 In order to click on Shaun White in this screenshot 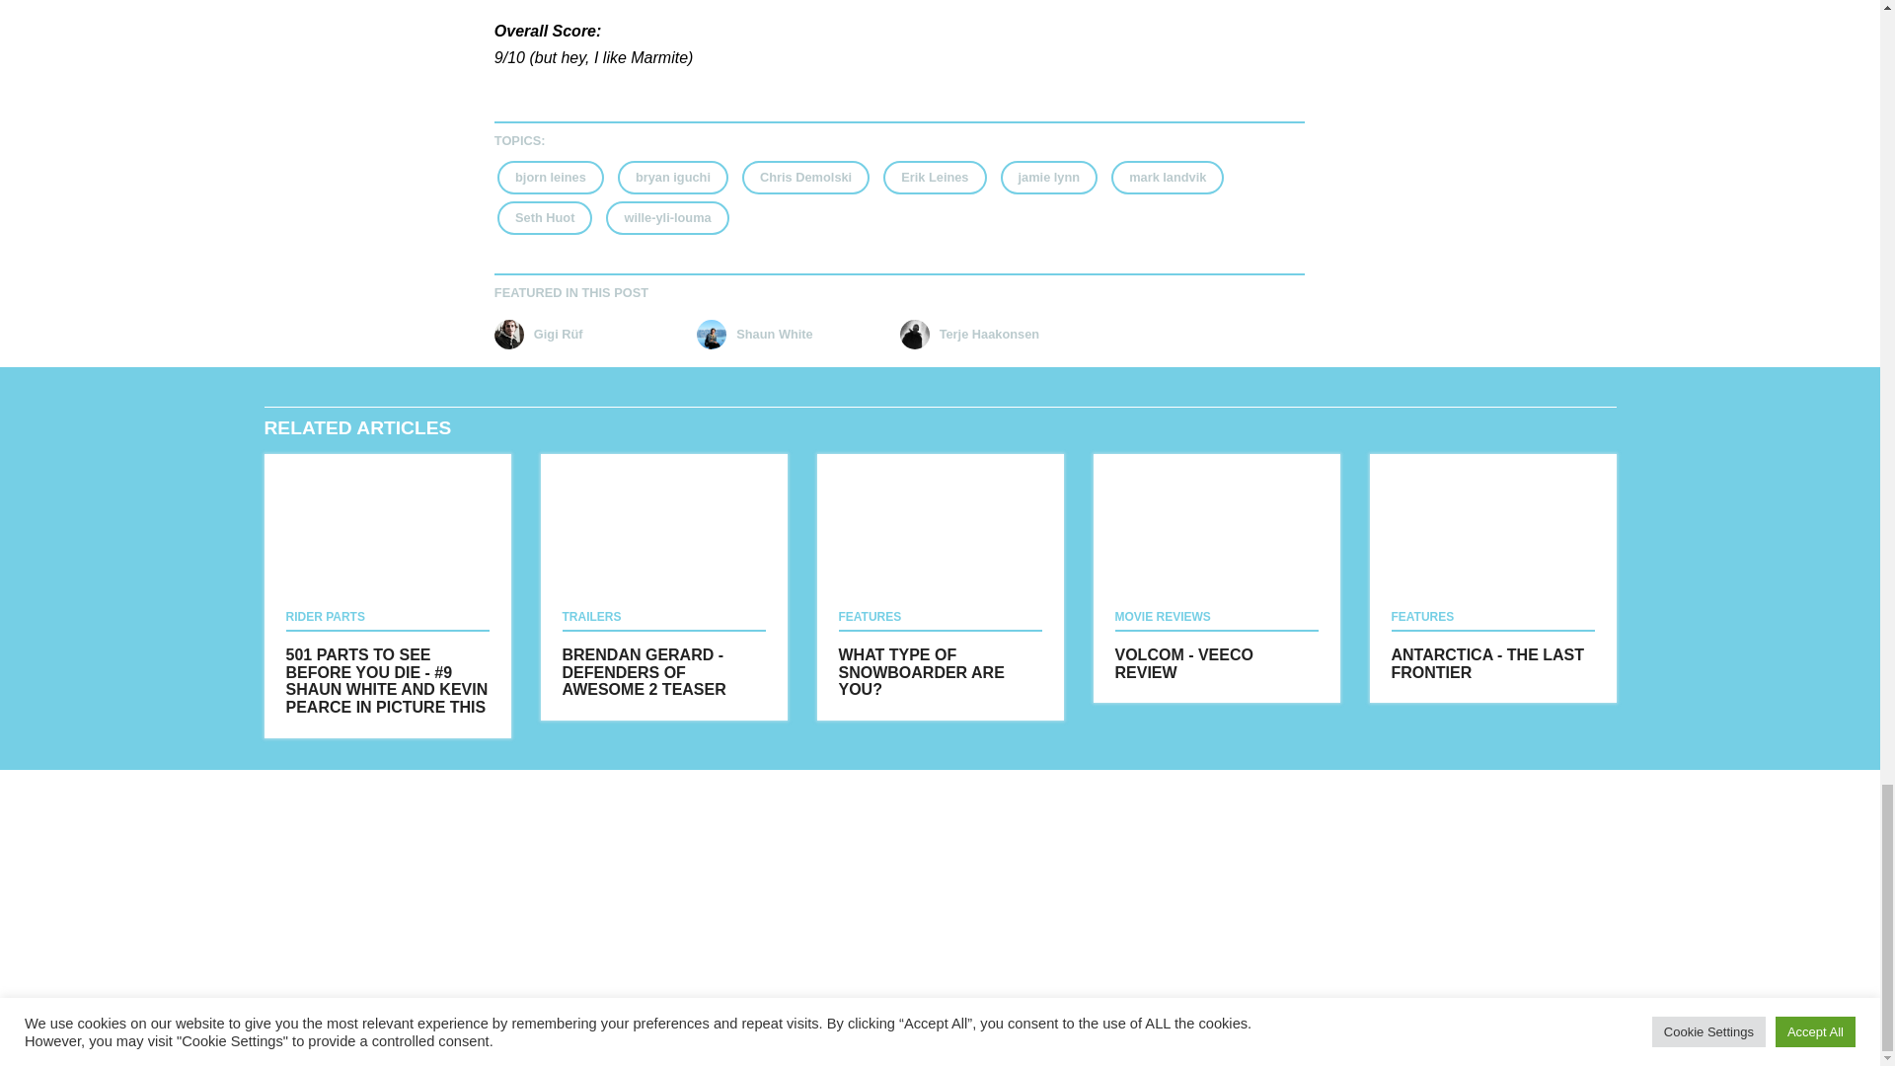, I will do `click(793, 335)`.